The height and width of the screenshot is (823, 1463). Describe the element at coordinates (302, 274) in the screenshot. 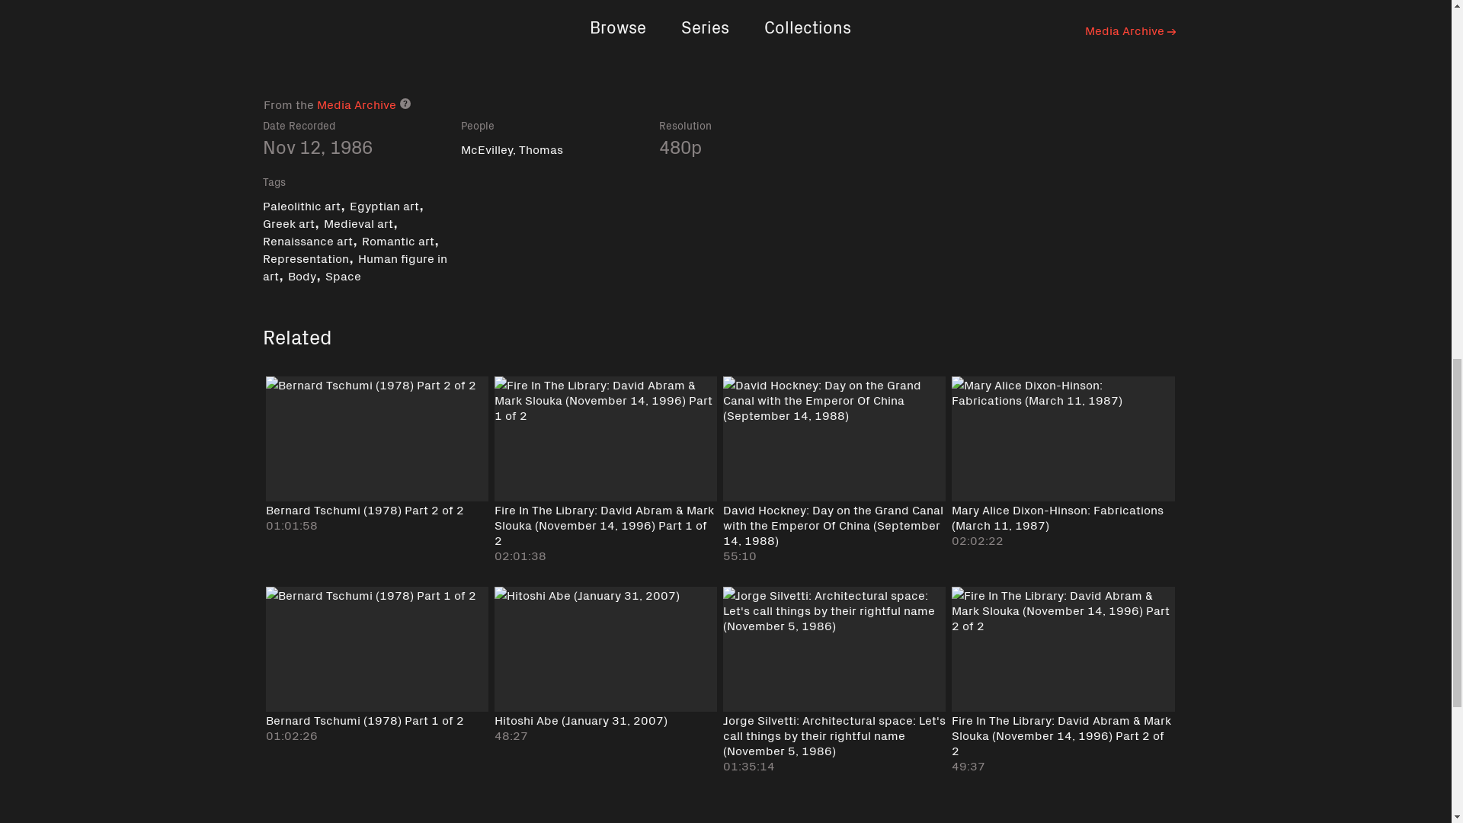

I see `Body` at that location.